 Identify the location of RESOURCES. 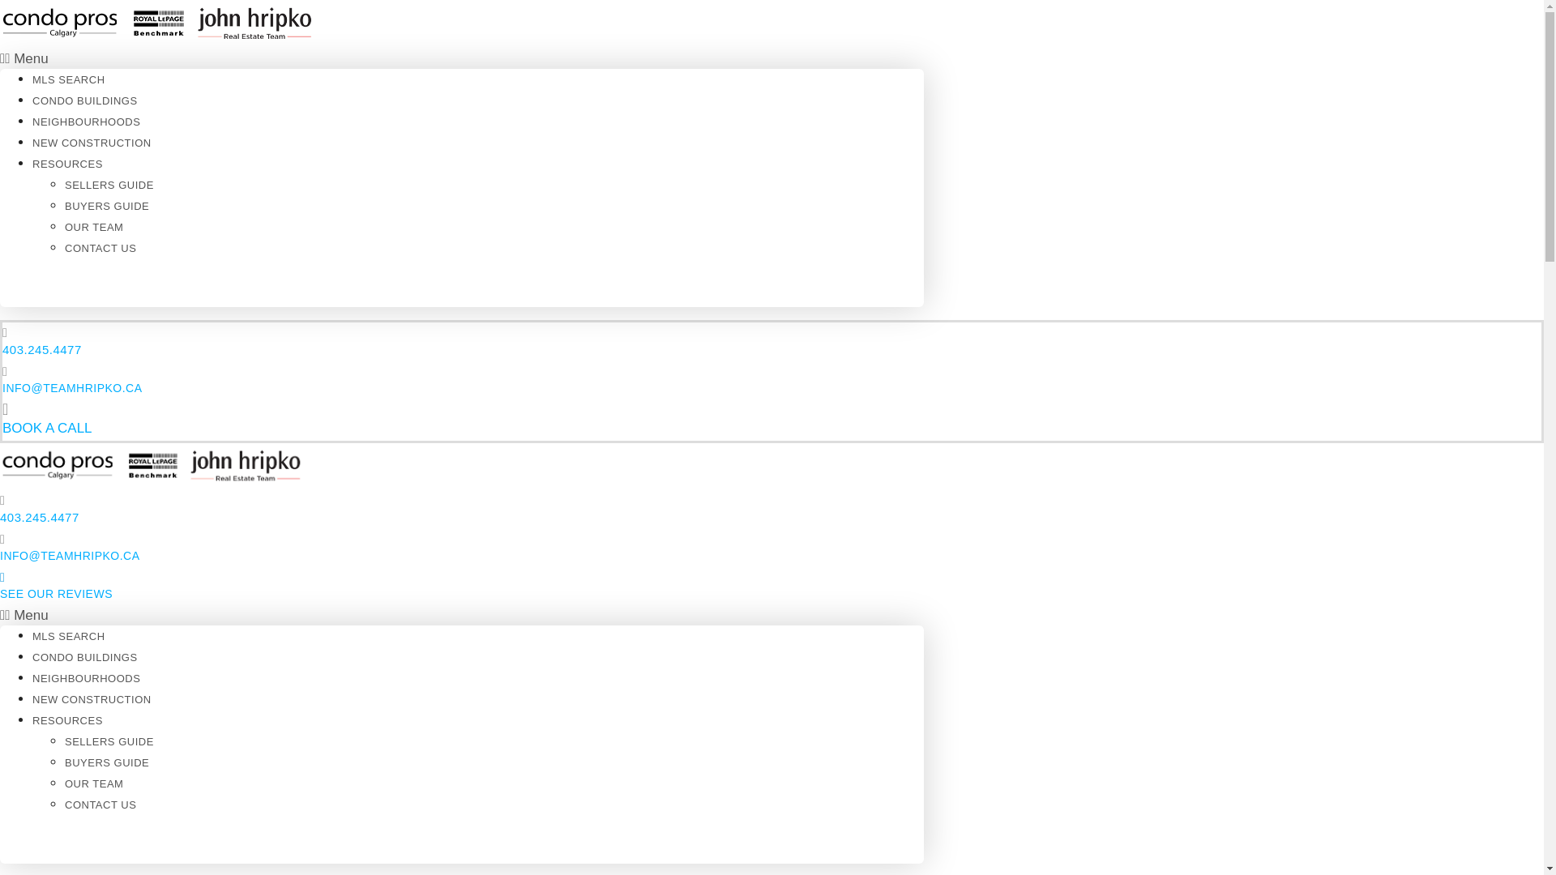
(67, 164).